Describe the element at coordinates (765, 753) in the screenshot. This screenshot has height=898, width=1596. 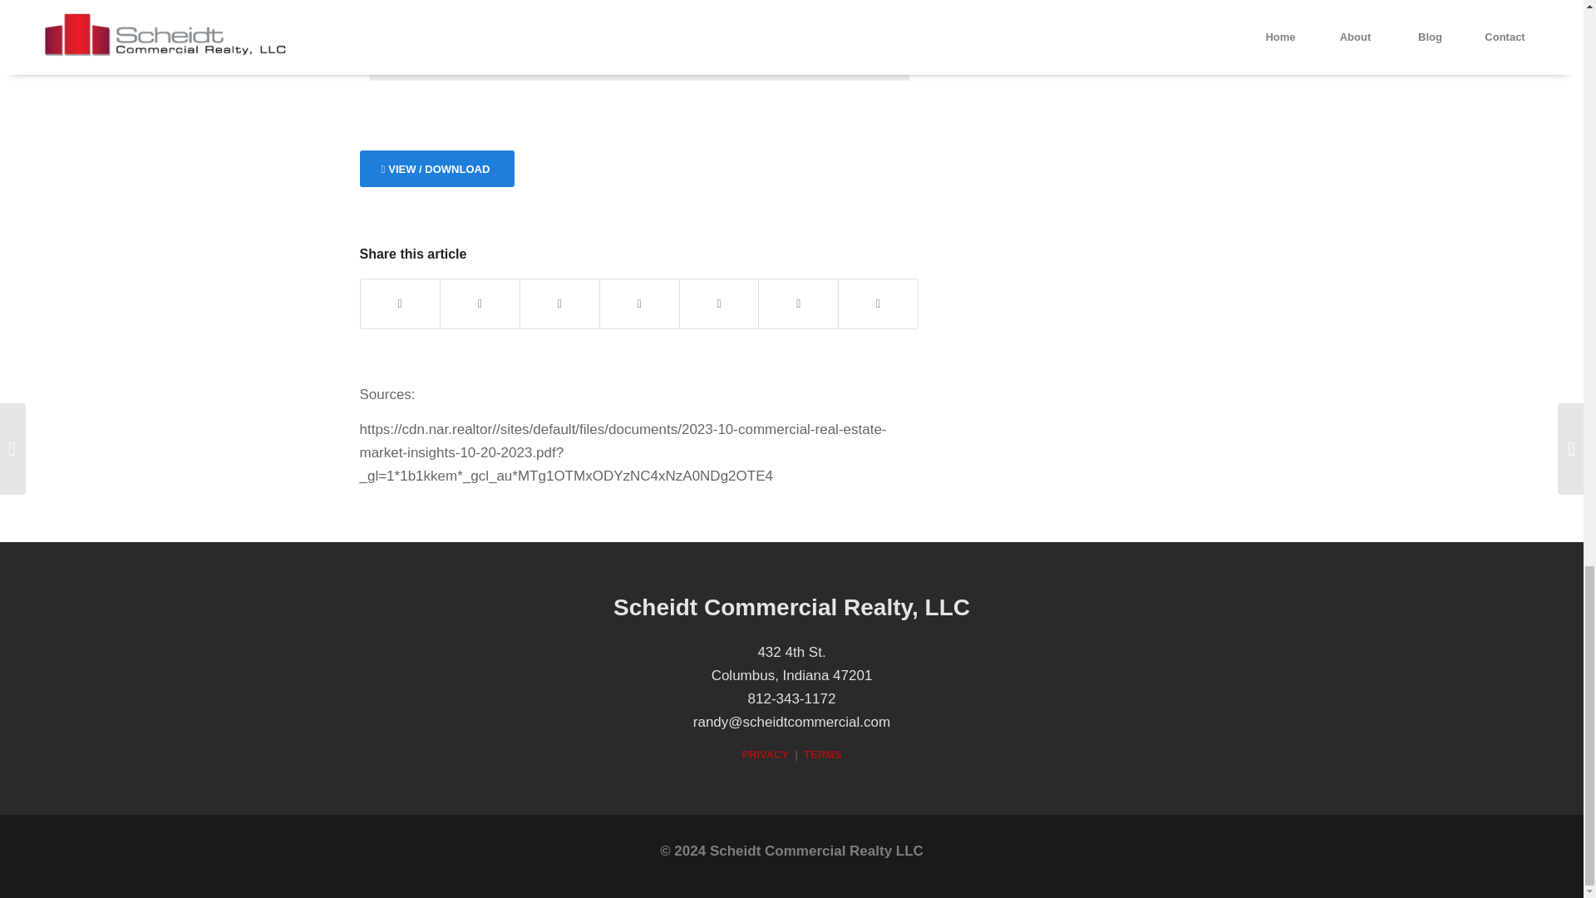
I see `PRIVACY` at that location.